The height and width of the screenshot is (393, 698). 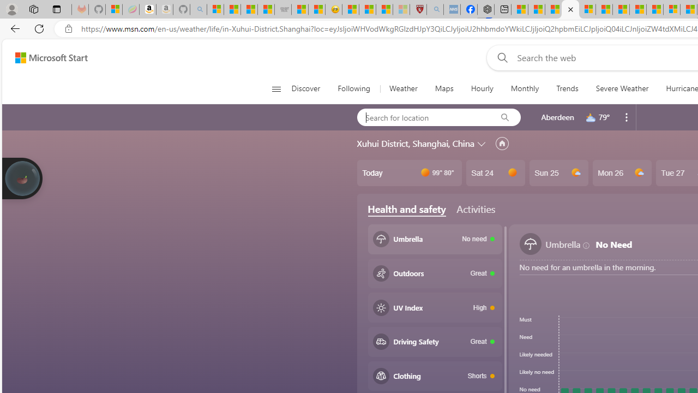 I want to click on Nordace - Nordace Siena Is Not An Ordinary Backpack, so click(x=485, y=10).